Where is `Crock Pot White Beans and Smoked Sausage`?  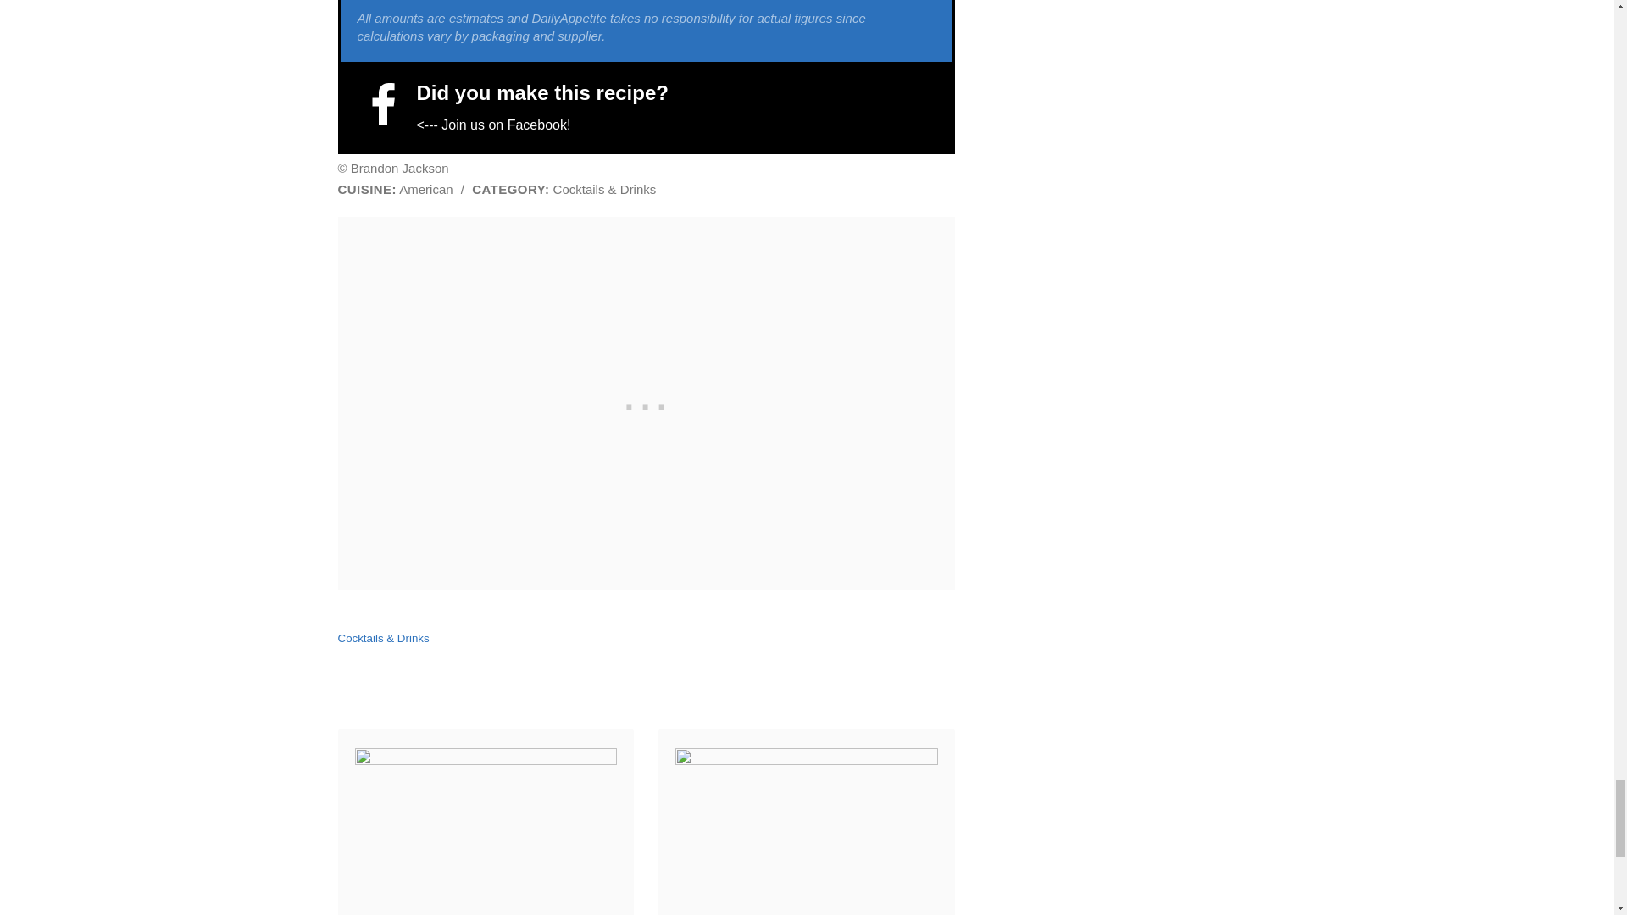
Crock Pot White Beans and Smoked Sausage is located at coordinates (805, 912).